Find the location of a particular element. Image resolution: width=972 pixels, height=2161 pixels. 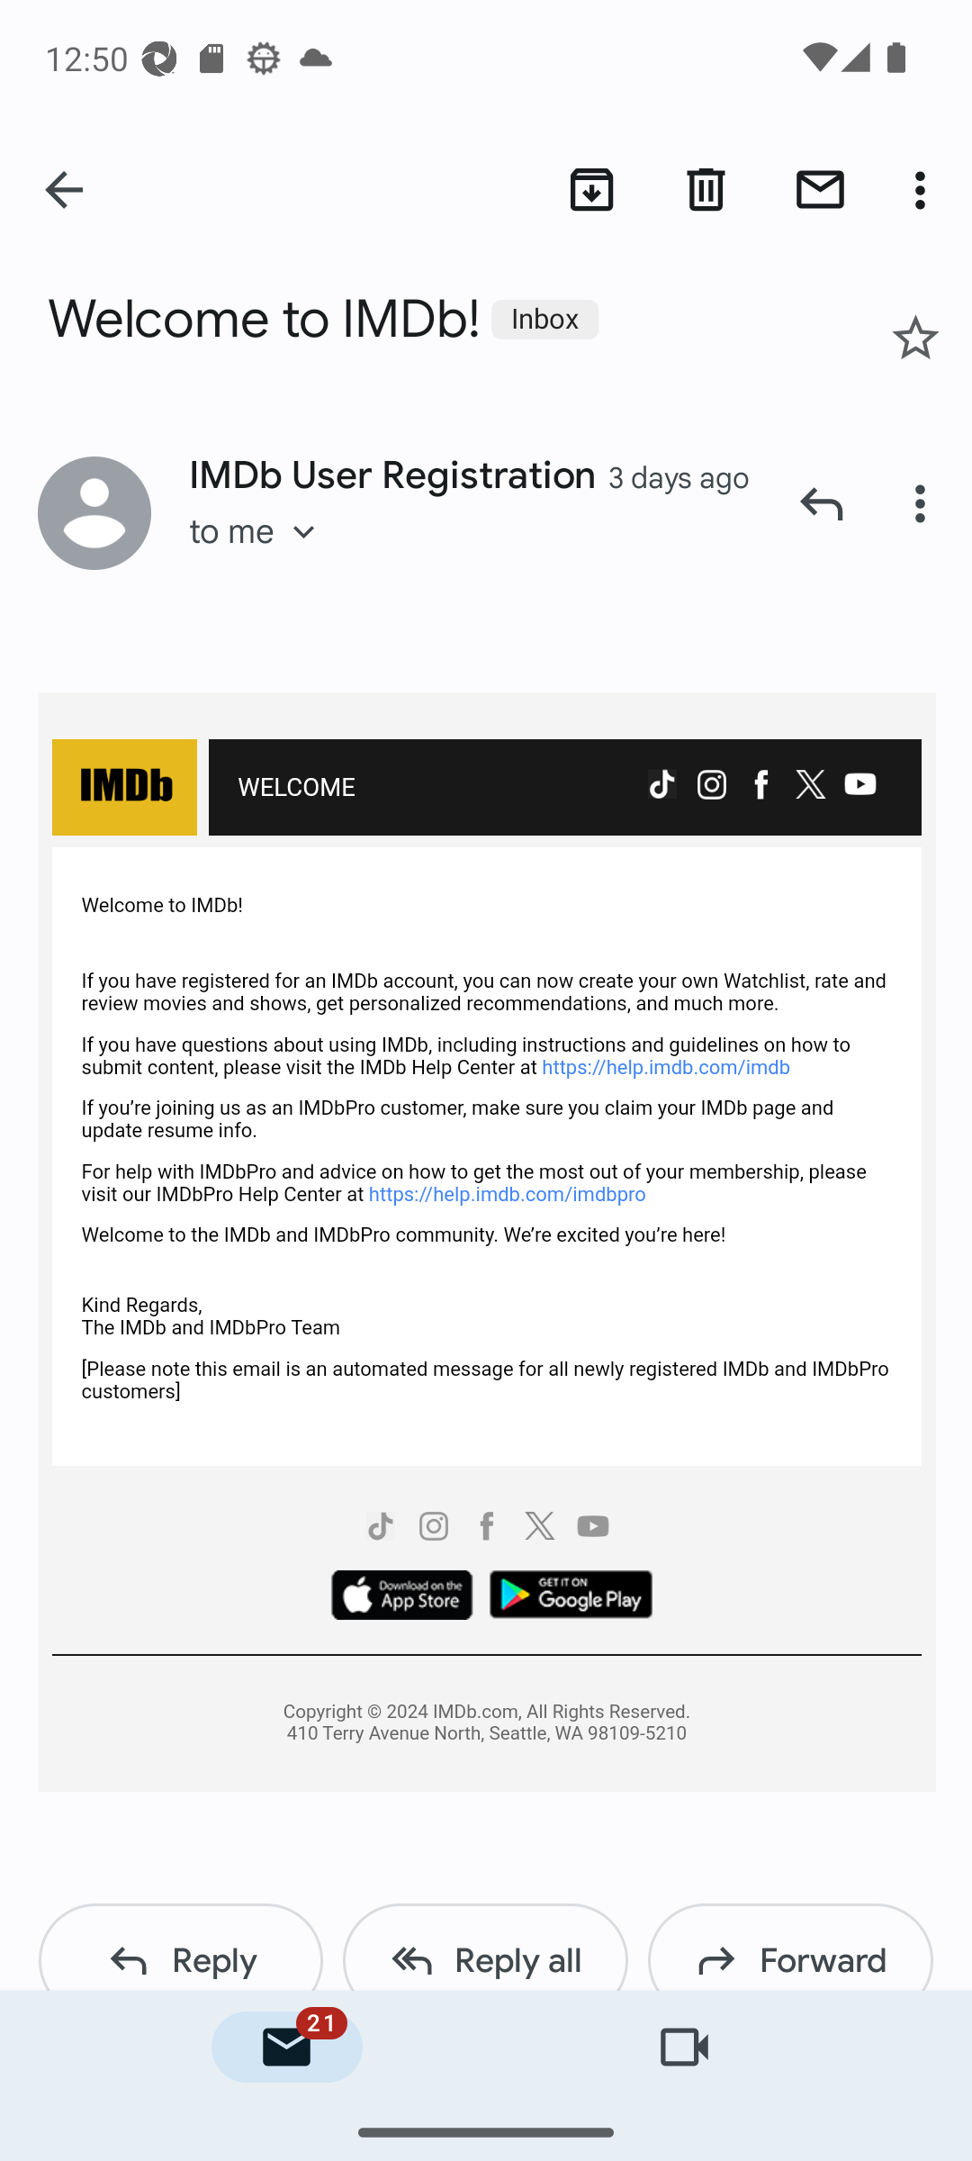

https://help.imdb.com/imdbpro is located at coordinates (506, 1192).